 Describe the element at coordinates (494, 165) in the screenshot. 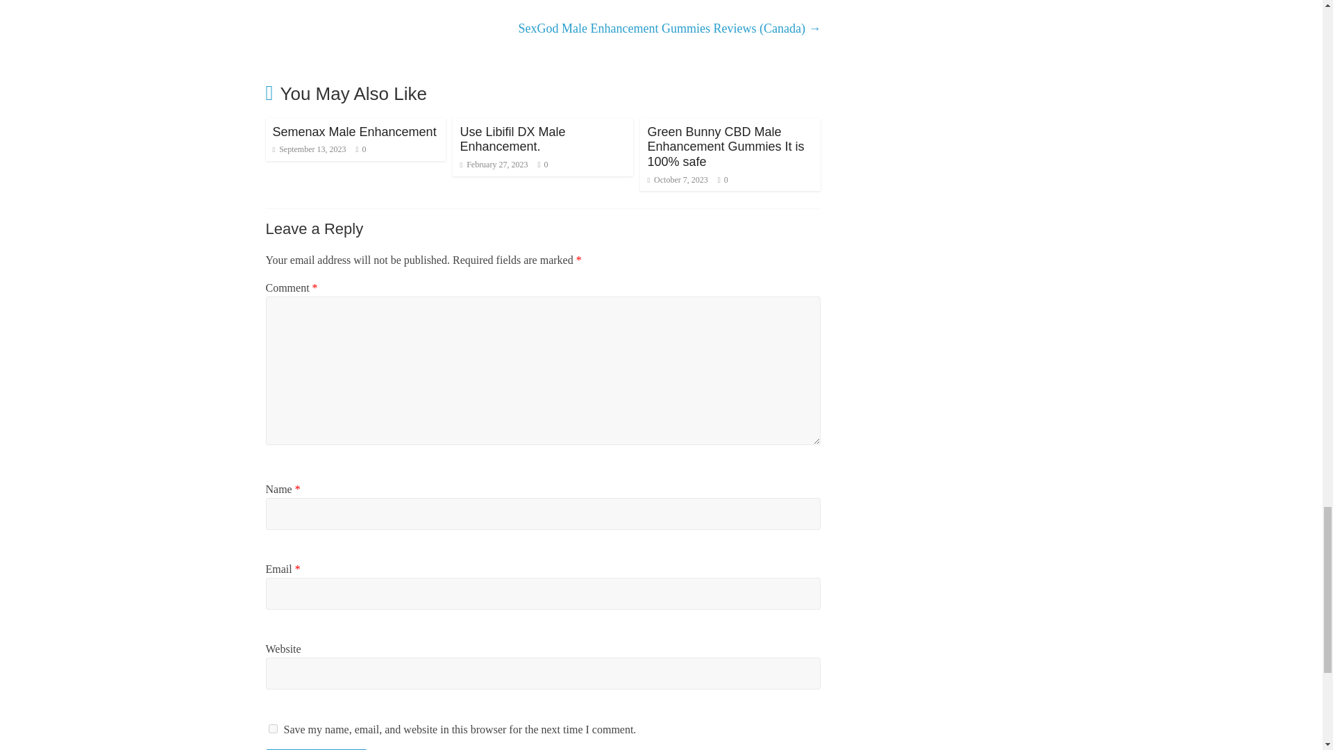

I see `4:22 pm` at that location.